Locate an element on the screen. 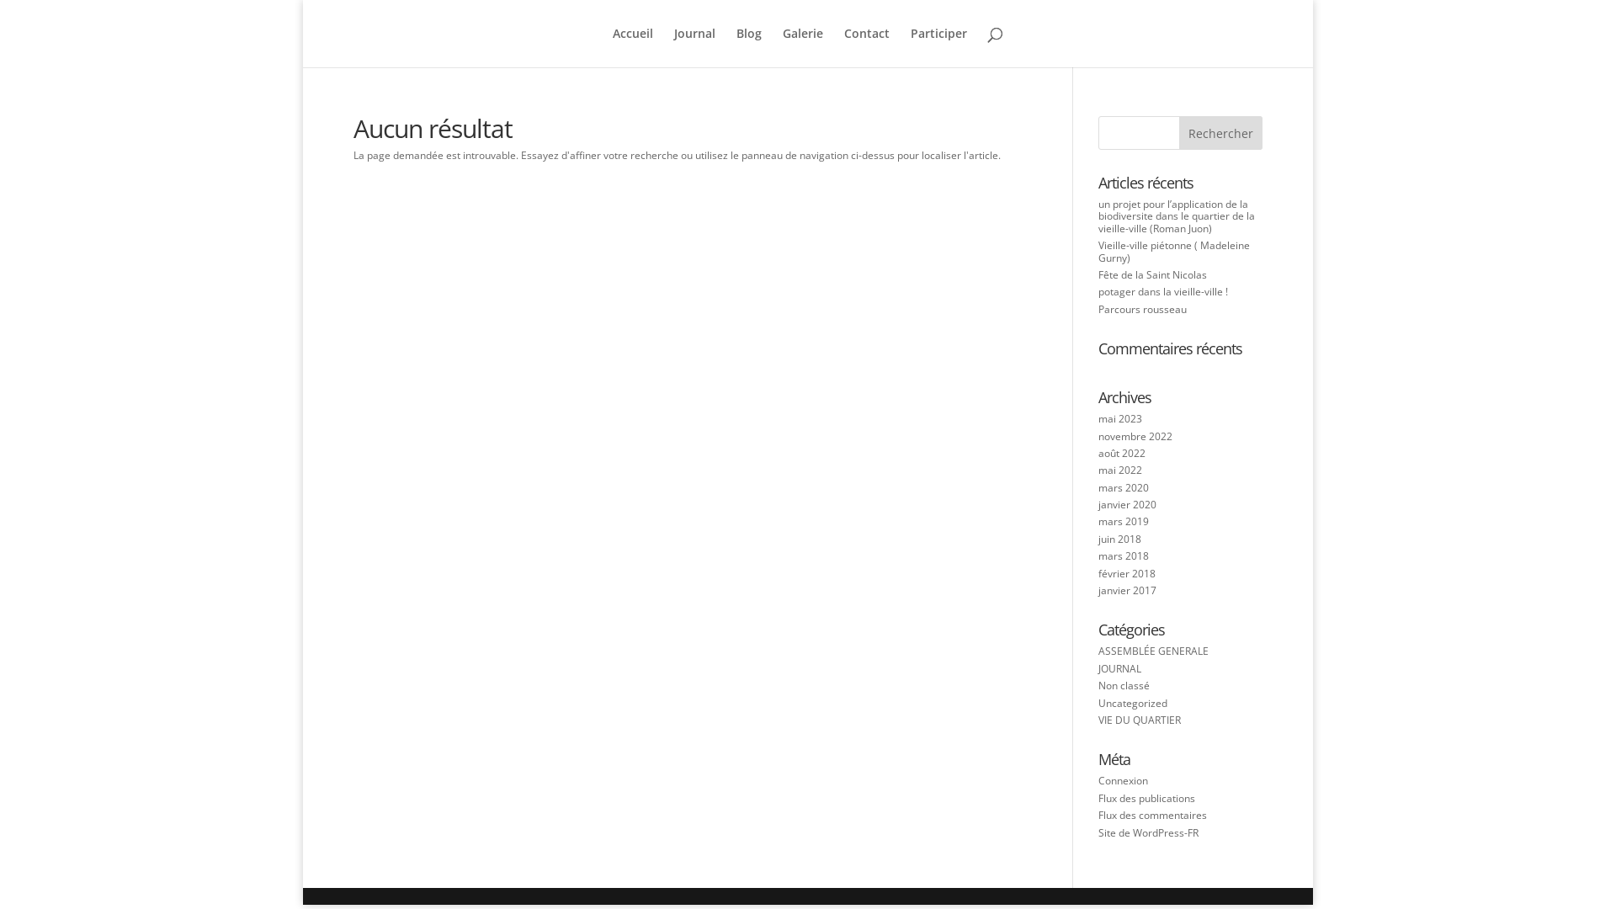  Galerie is located at coordinates (803, 47).